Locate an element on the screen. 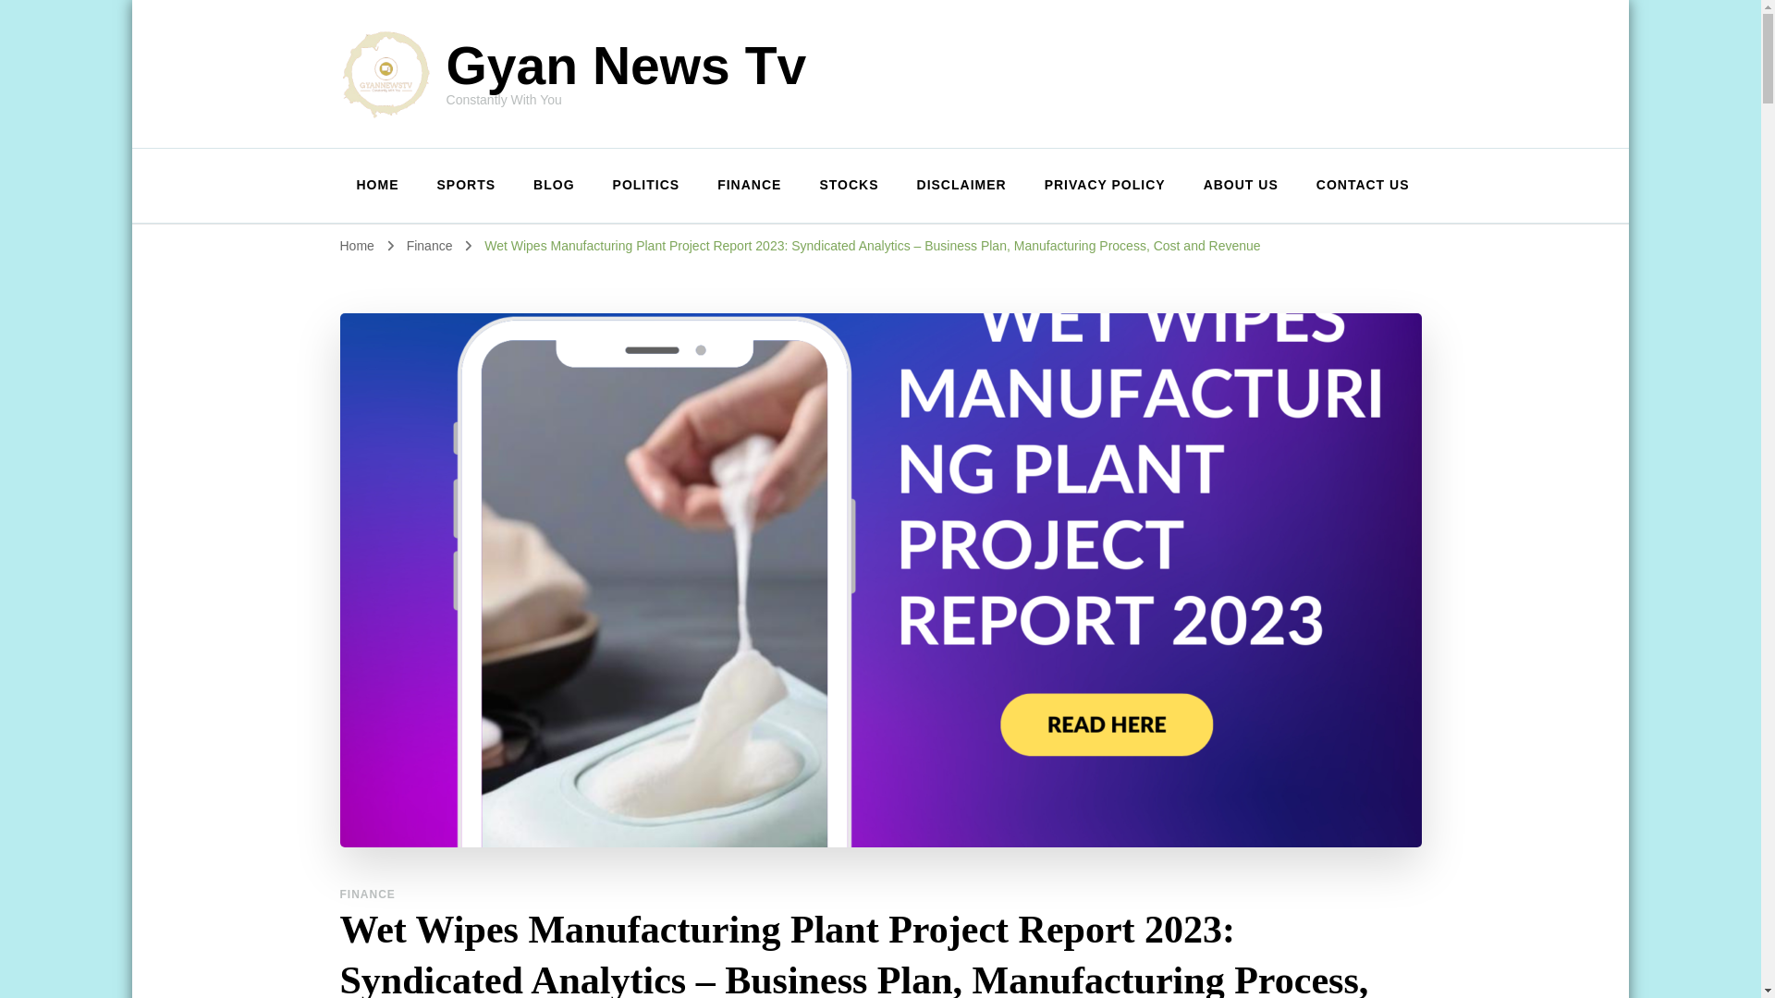  ABOUT US is located at coordinates (1241, 185).